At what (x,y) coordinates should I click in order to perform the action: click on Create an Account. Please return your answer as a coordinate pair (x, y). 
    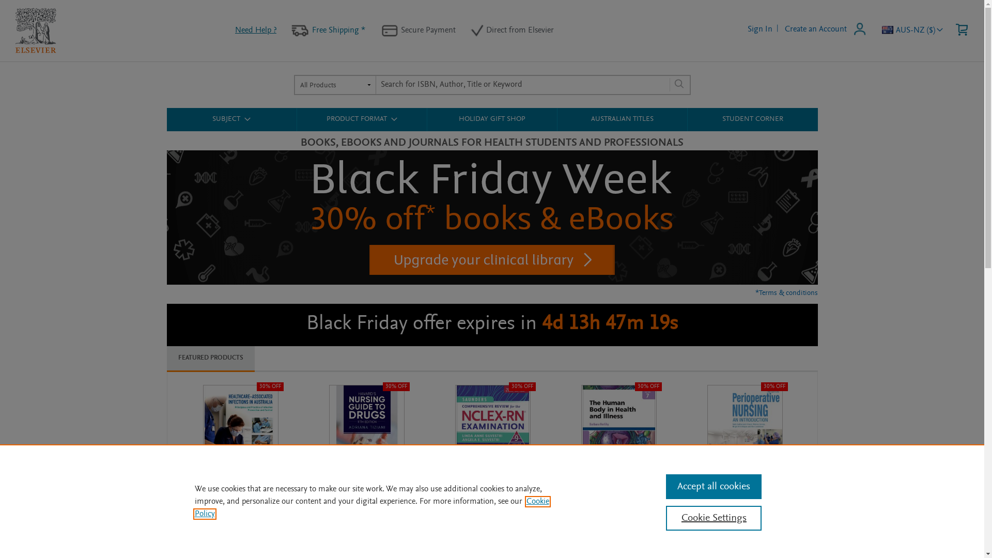
    Looking at the image, I should click on (816, 29).